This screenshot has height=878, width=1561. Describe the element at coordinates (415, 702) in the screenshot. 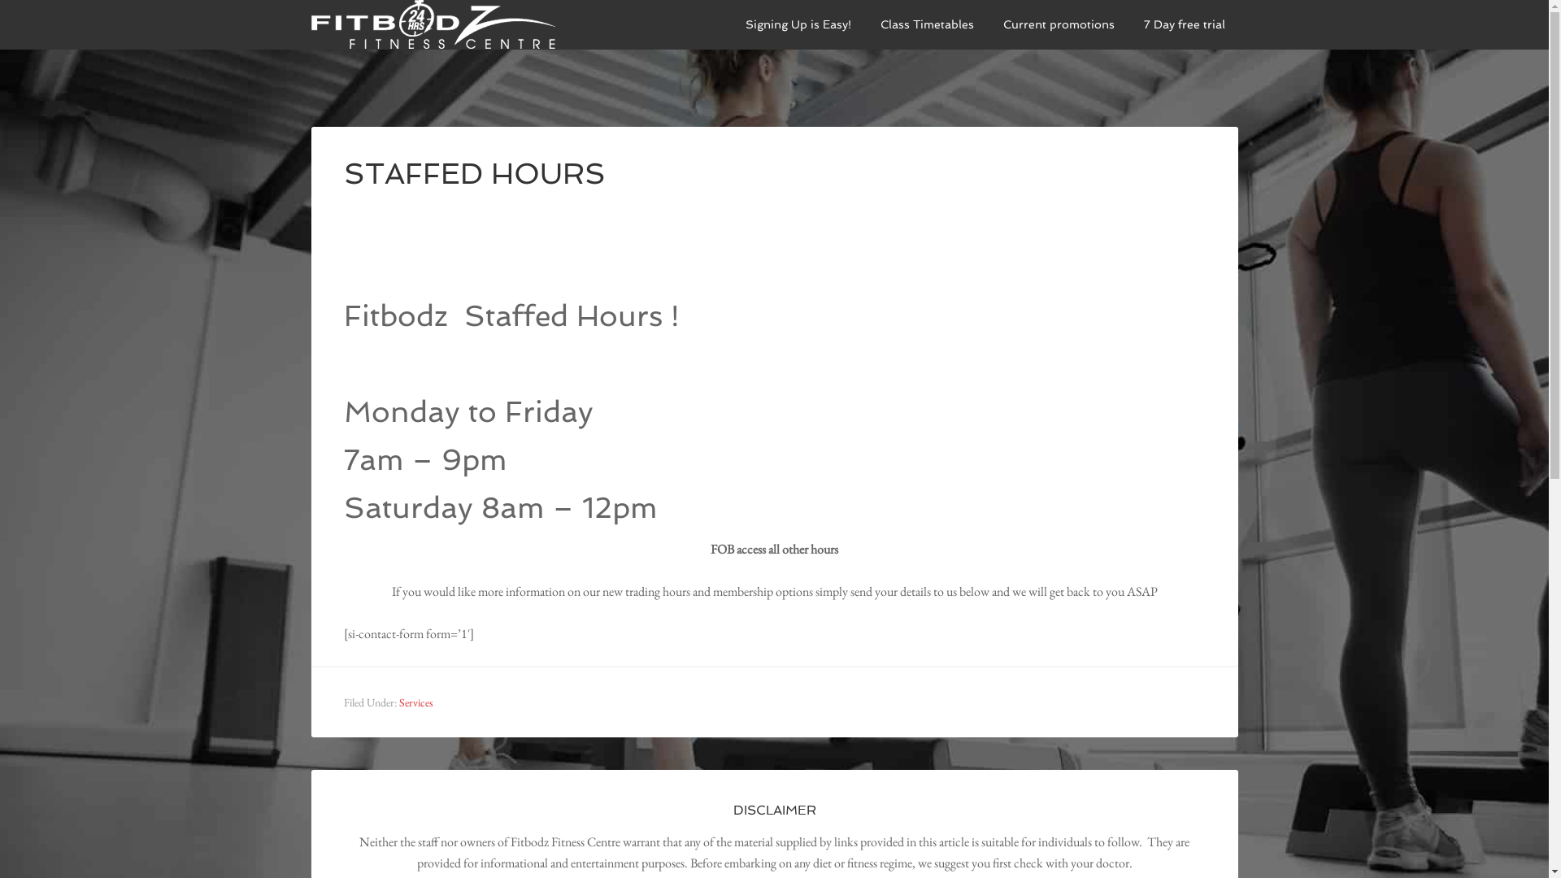

I see `Services` at that location.